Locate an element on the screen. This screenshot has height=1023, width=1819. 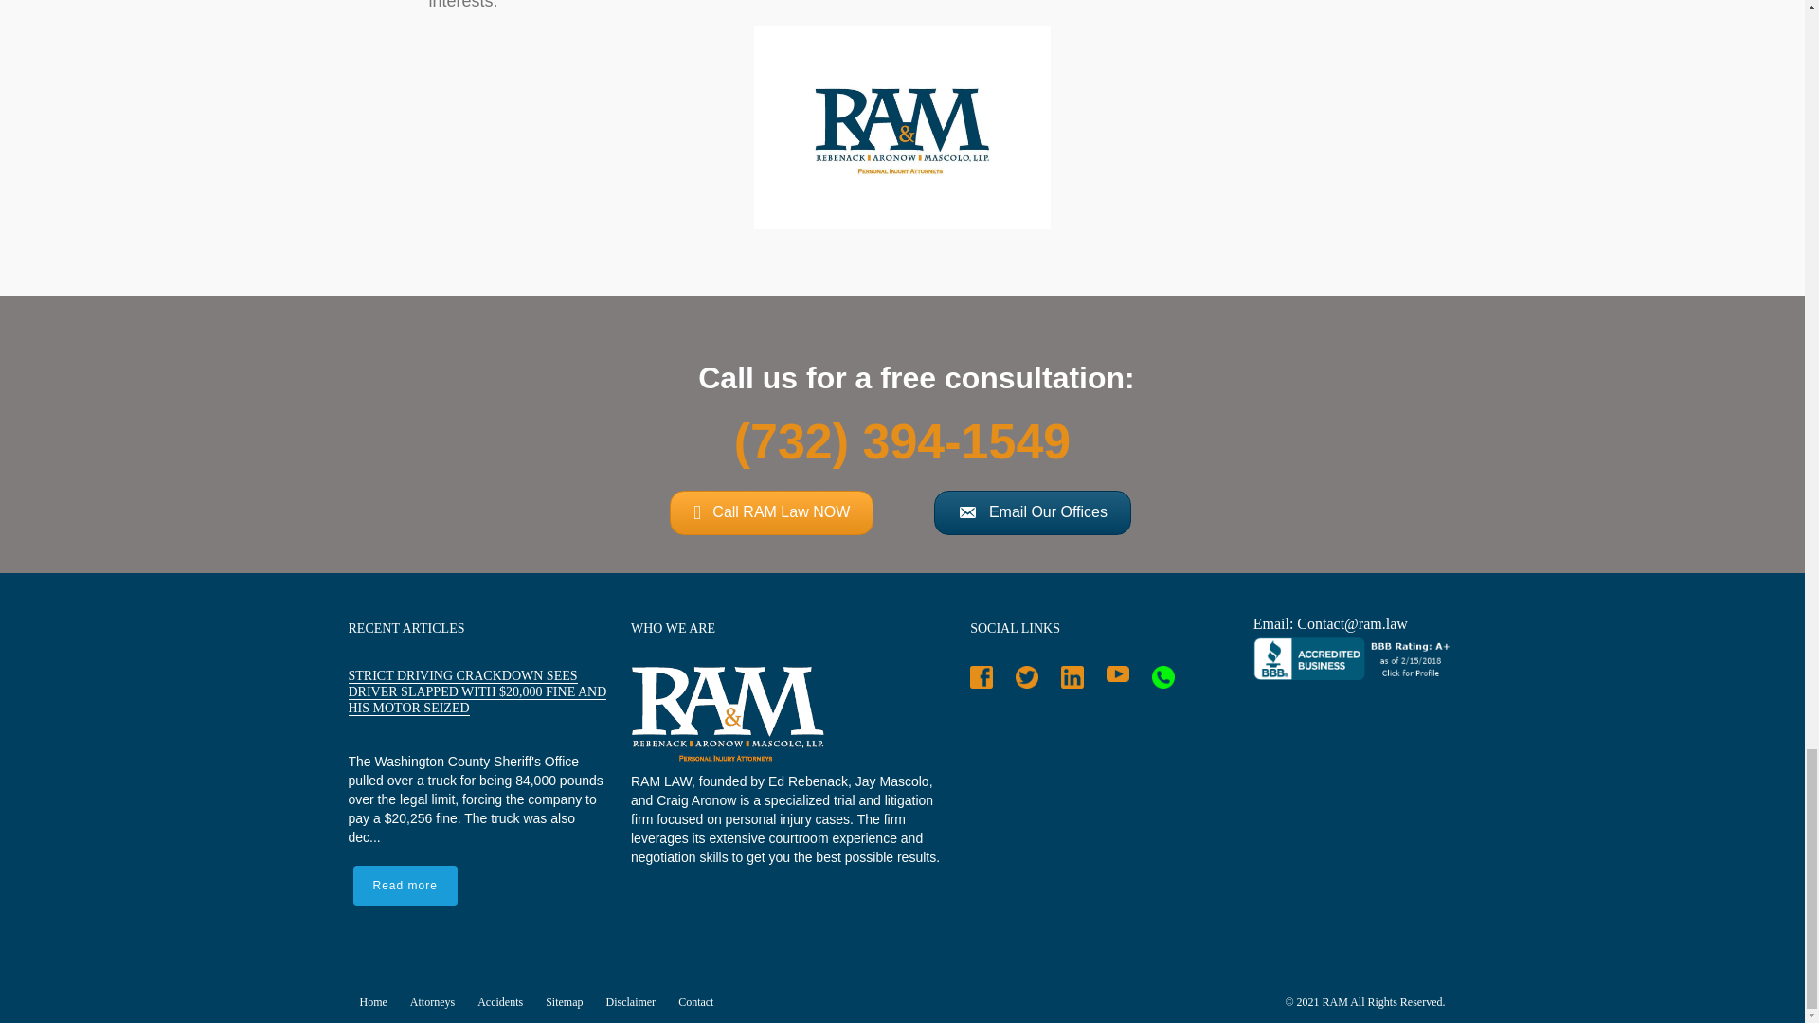
Contact is located at coordinates (701, 1002).